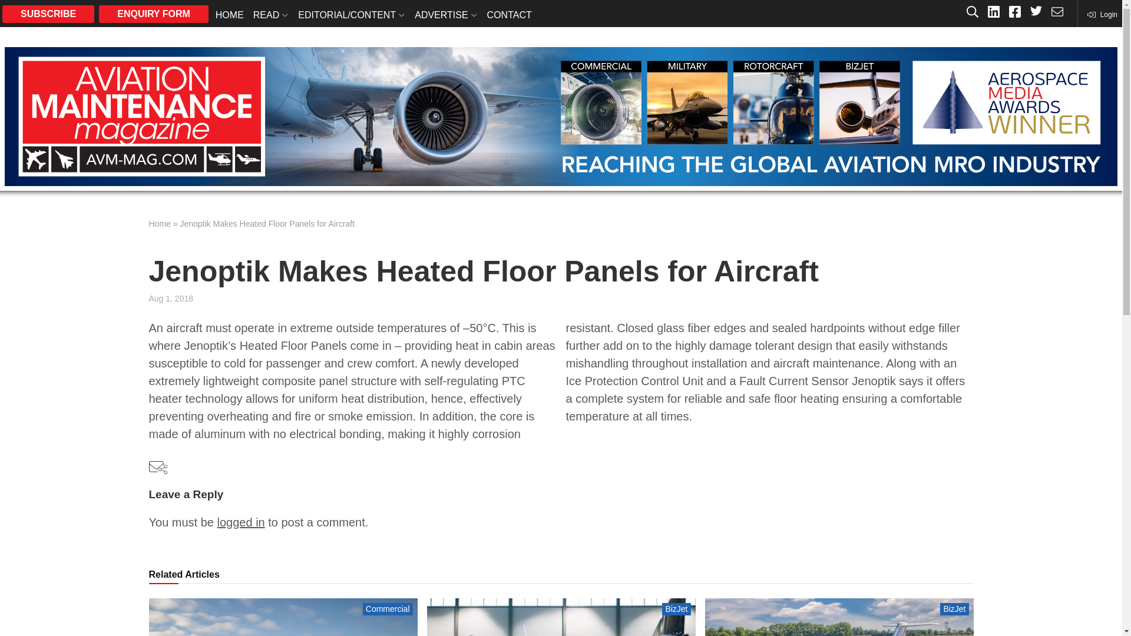 Image resolution: width=1131 pixels, height=636 pixels. Describe the element at coordinates (1102, 14) in the screenshot. I see `Login` at that location.